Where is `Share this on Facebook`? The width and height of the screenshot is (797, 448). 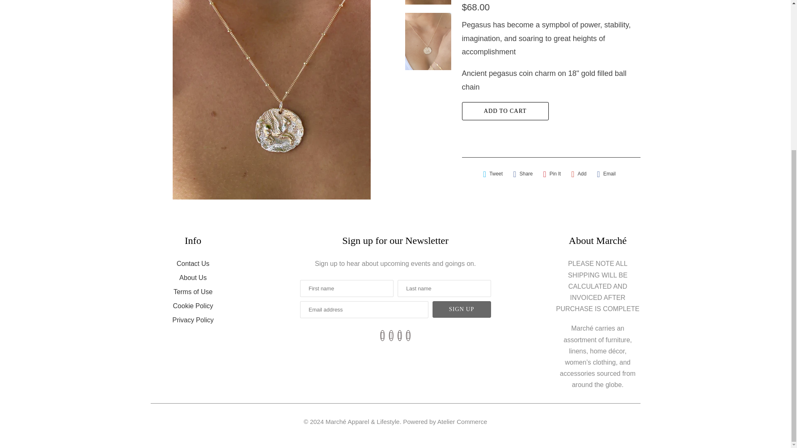 Share this on Facebook is located at coordinates (523, 174).